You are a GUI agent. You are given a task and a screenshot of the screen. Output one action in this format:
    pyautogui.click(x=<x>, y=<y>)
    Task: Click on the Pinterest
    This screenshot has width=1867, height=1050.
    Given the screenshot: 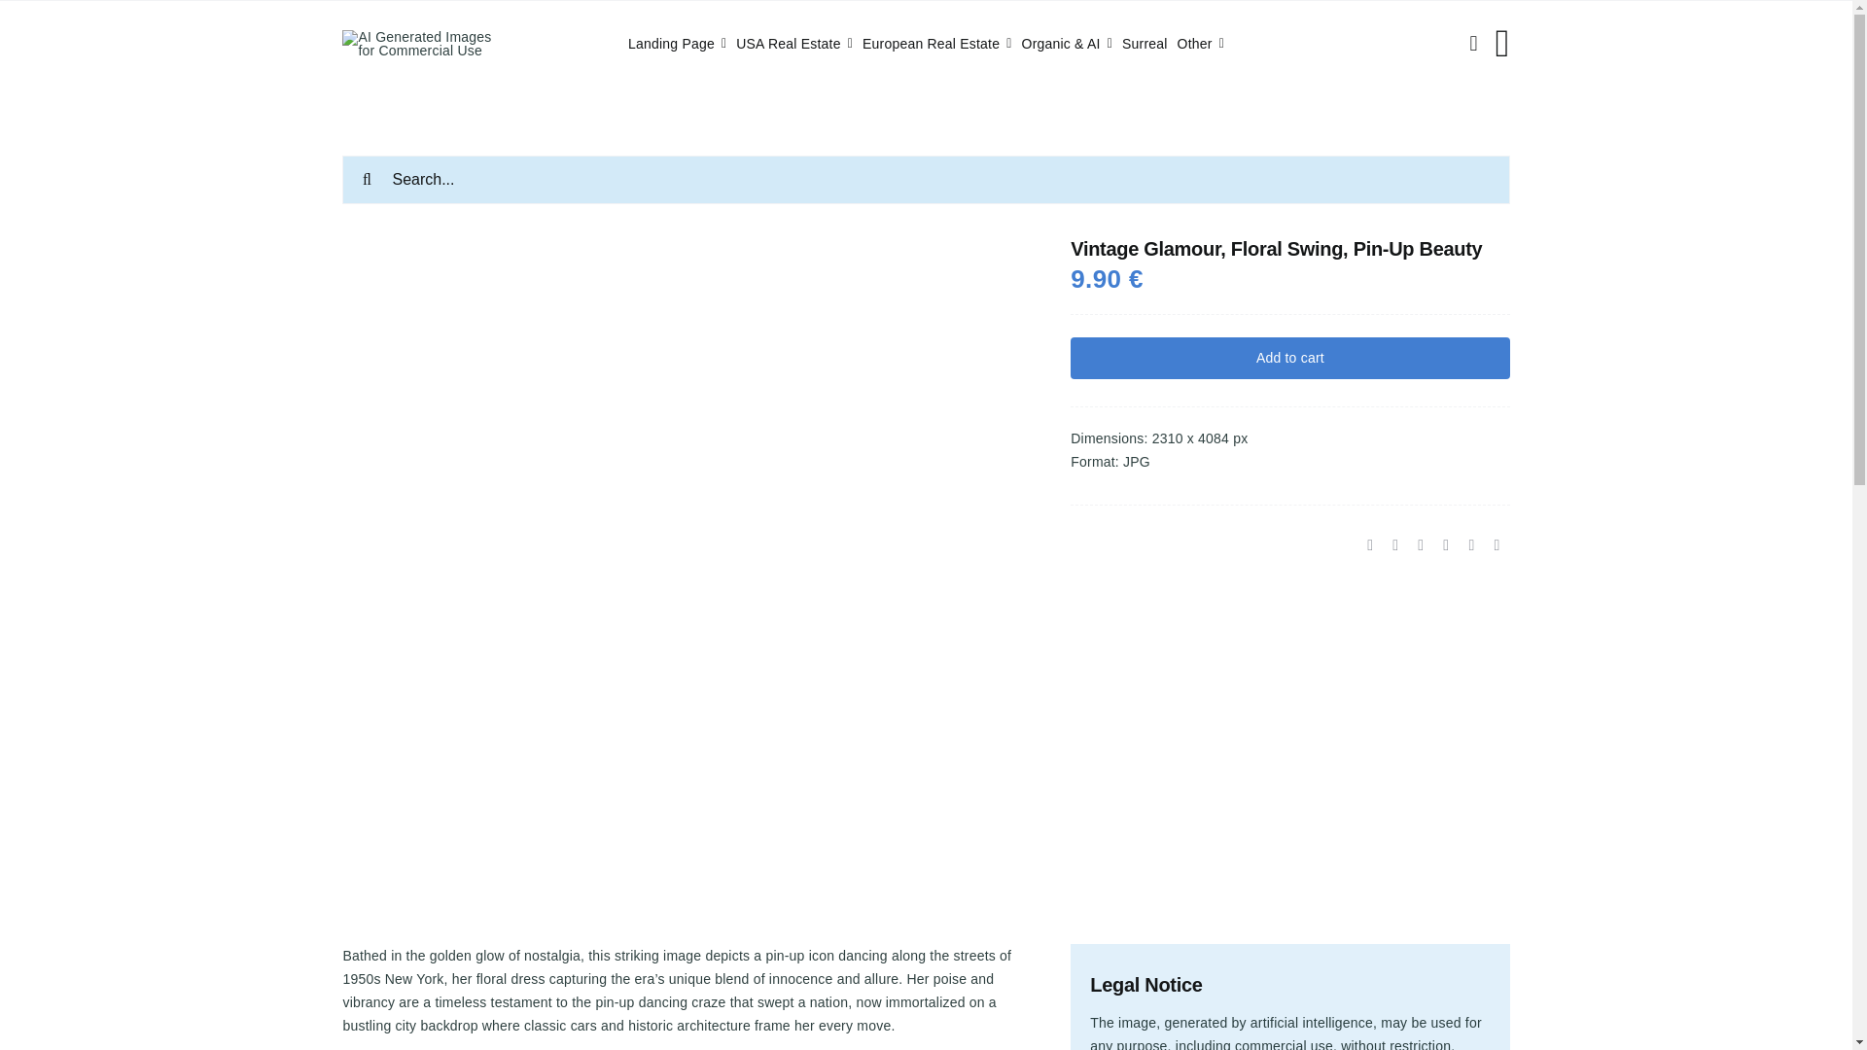 What is the action you would take?
    pyautogui.click(x=1470, y=544)
    